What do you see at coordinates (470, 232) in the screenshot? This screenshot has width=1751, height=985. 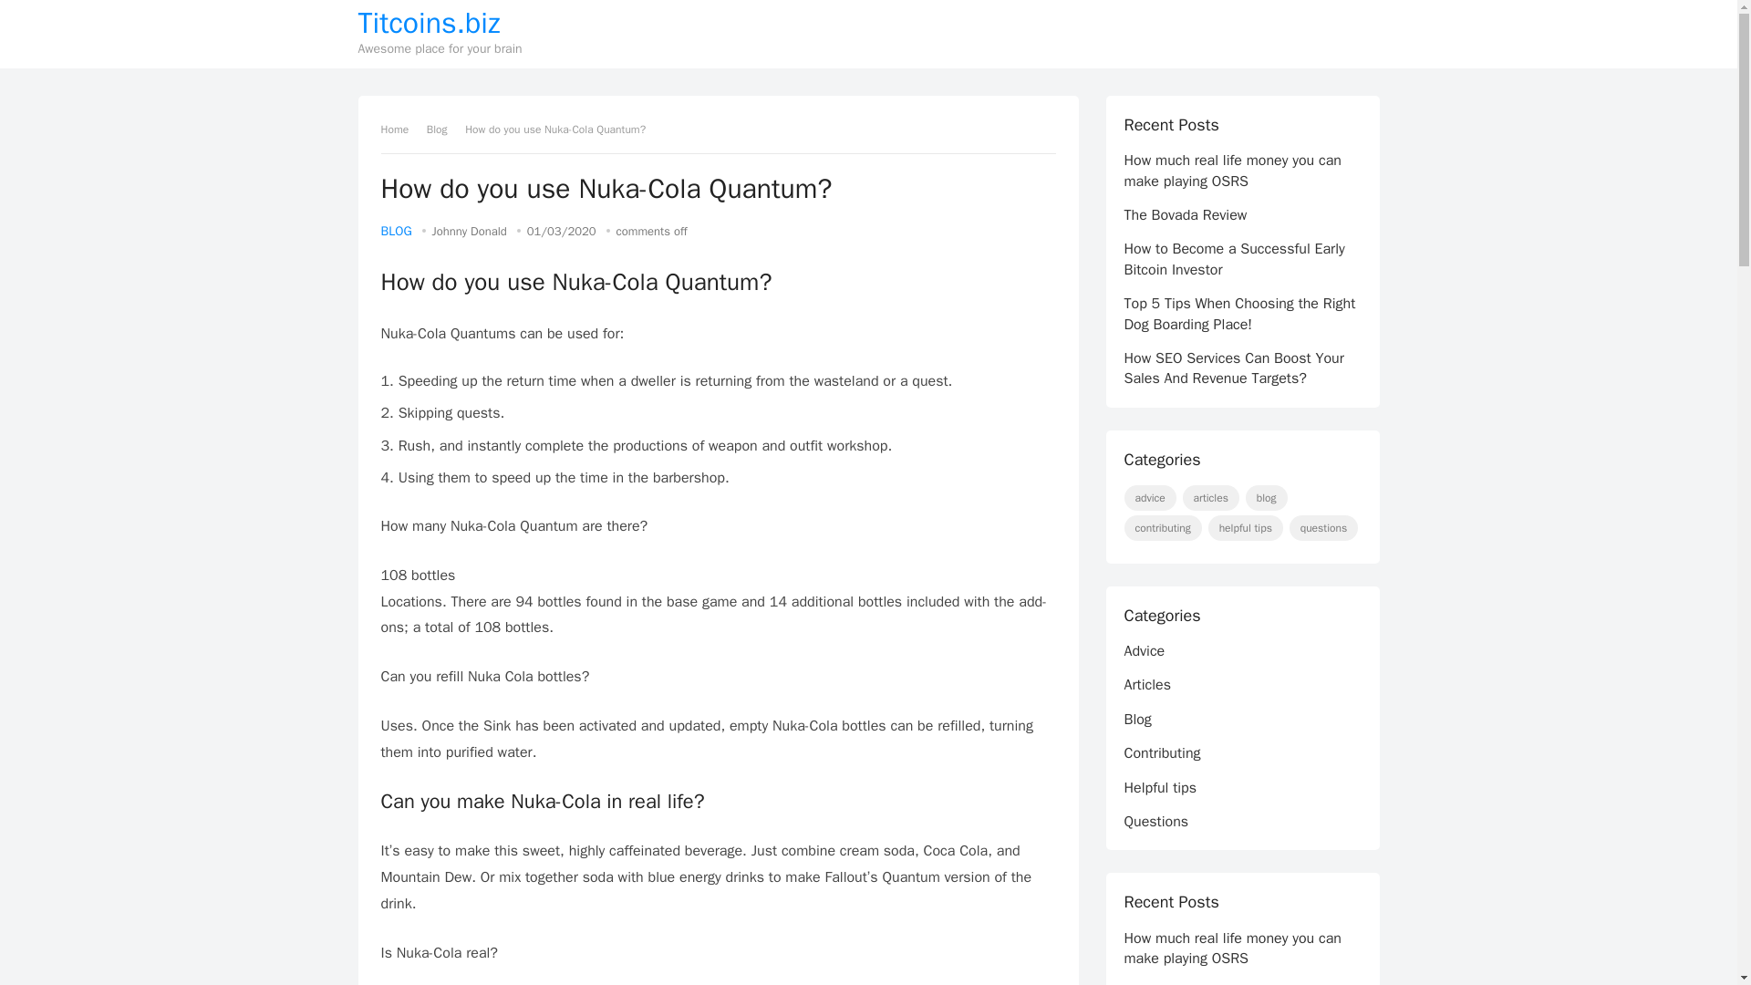 I see `Posts by Johnny Donald` at bounding box center [470, 232].